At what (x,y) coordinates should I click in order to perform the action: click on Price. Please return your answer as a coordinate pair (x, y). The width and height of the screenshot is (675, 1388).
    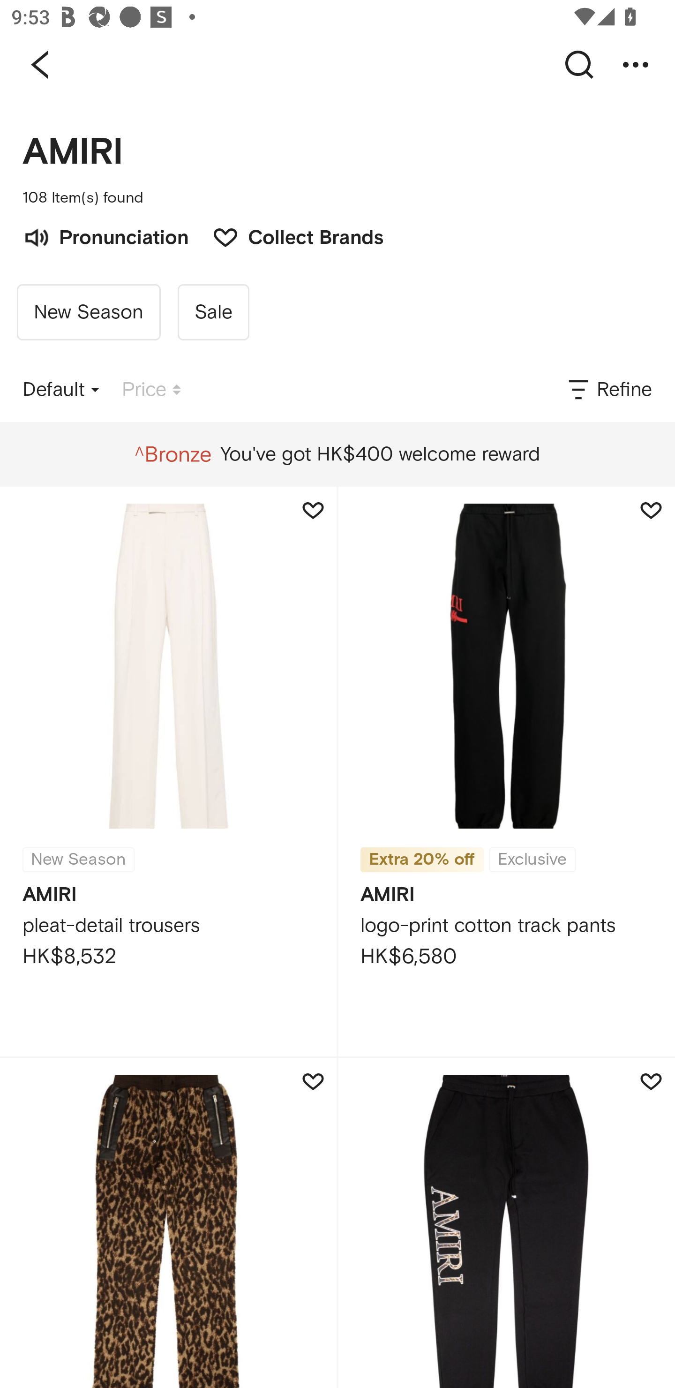
    Looking at the image, I should click on (151, 390).